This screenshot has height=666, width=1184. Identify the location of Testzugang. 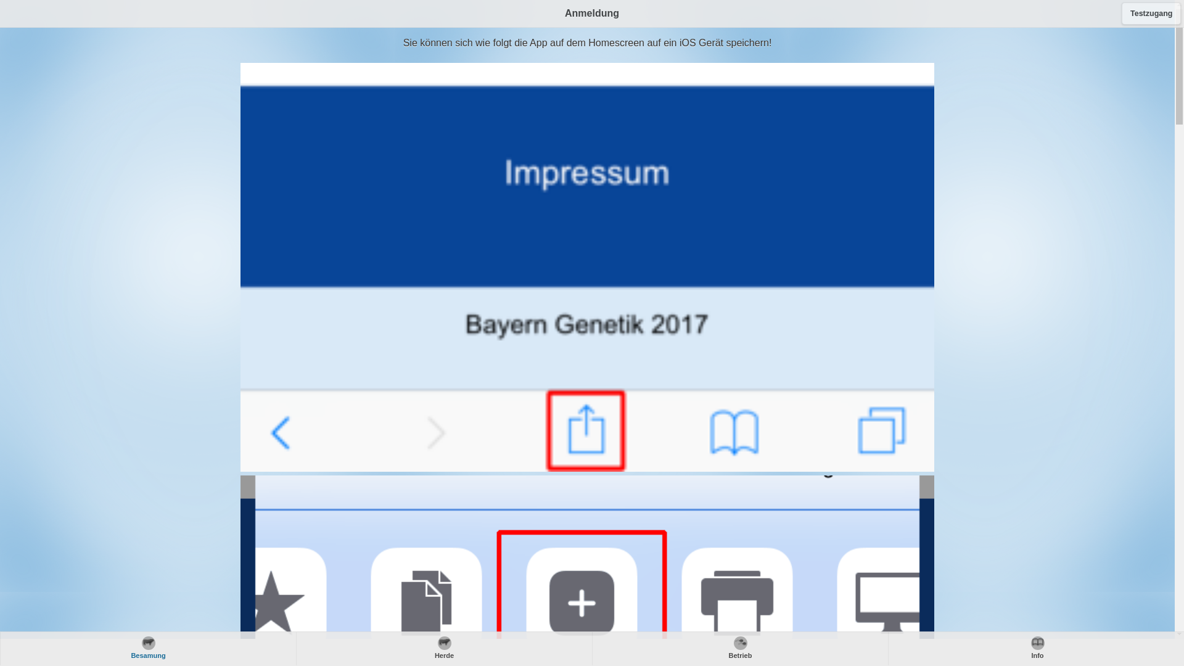
(1151, 14).